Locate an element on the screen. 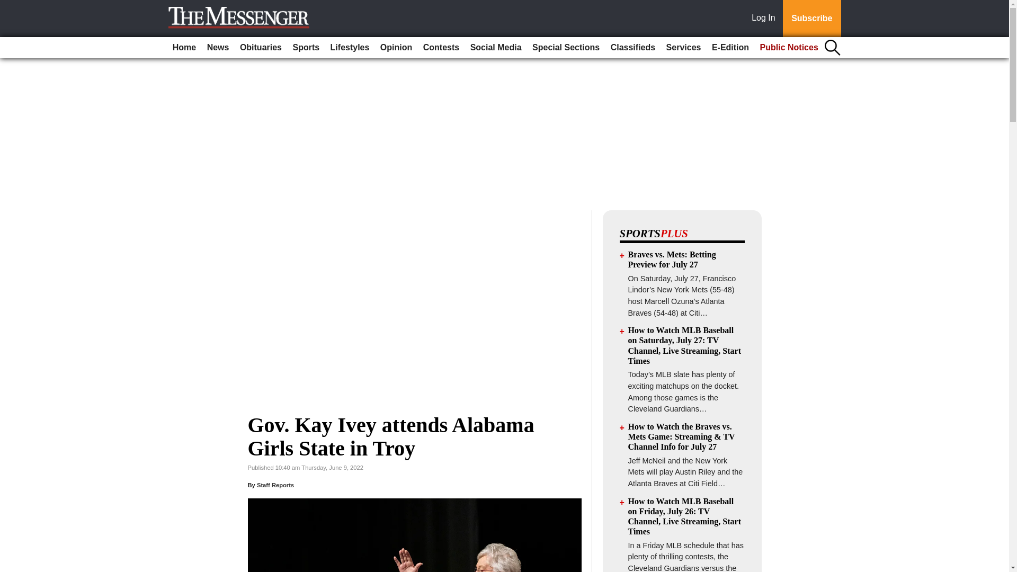  Log In is located at coordinates (765, 19).